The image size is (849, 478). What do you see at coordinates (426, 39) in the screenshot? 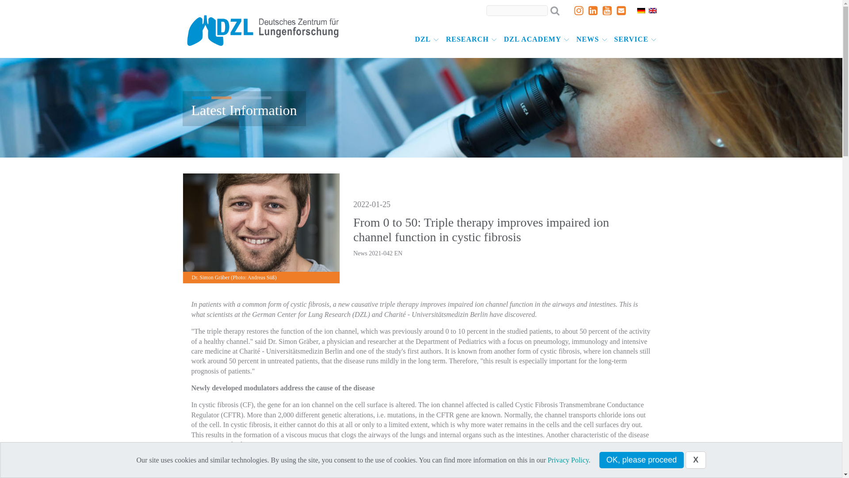
I see `DZL` at bounding box center [426, 39].